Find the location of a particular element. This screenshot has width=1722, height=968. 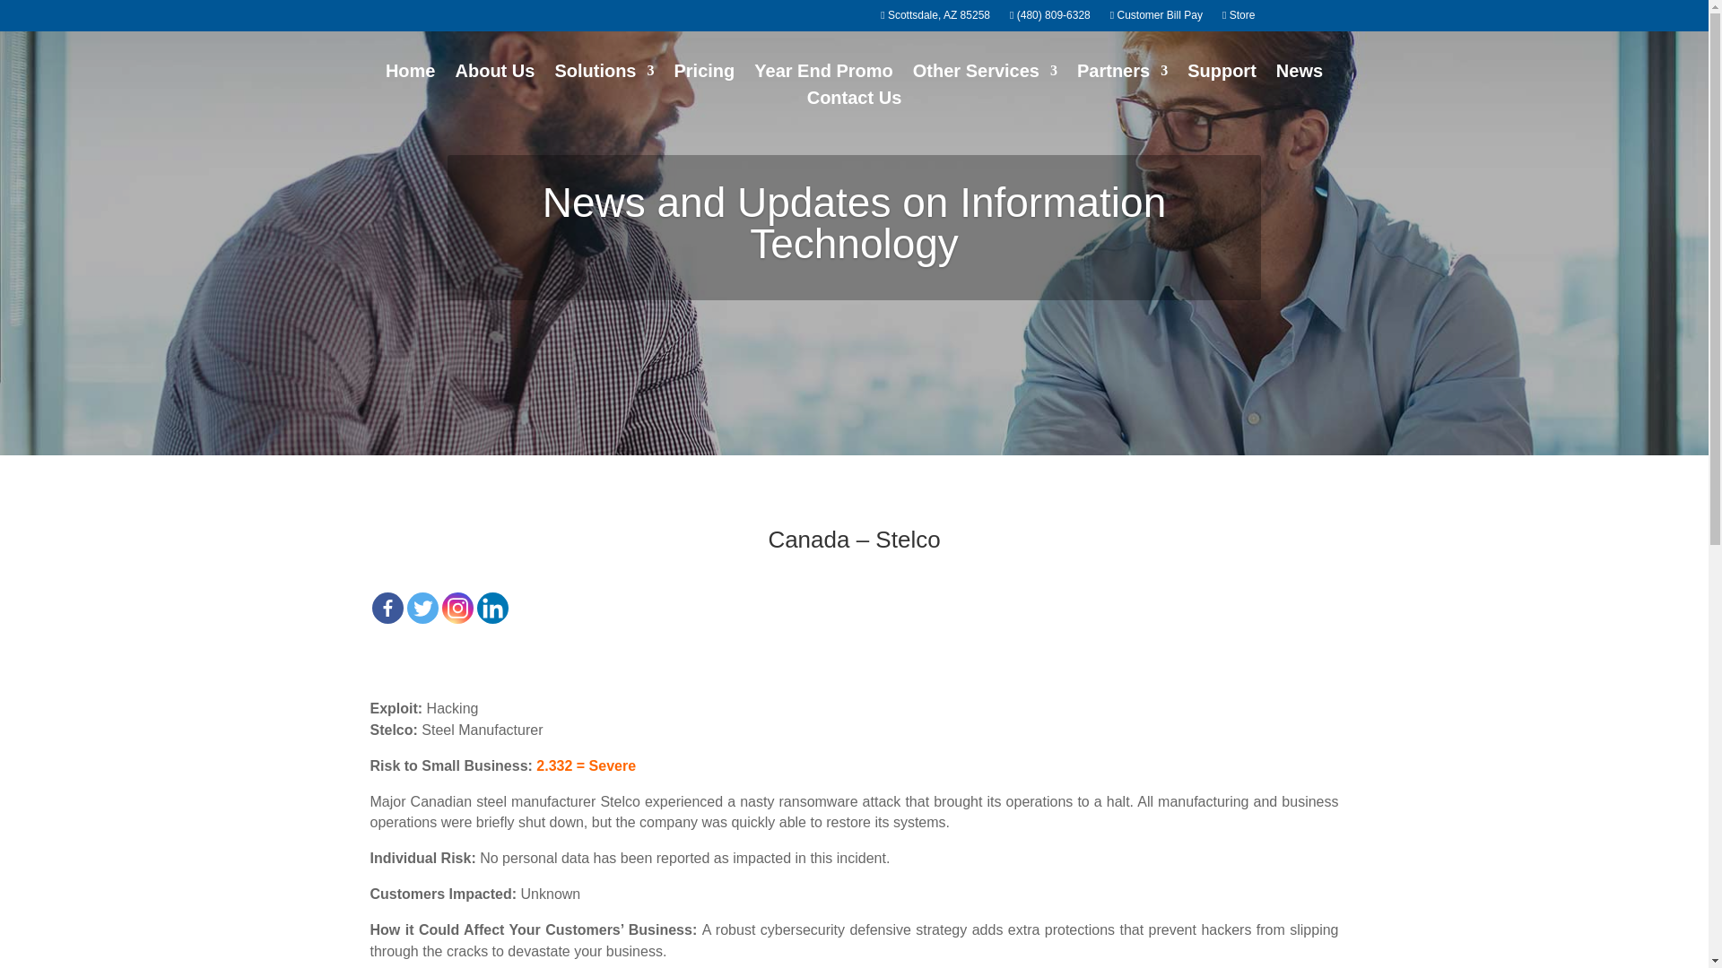

Year End Promo is located at coordinates (823, 73).